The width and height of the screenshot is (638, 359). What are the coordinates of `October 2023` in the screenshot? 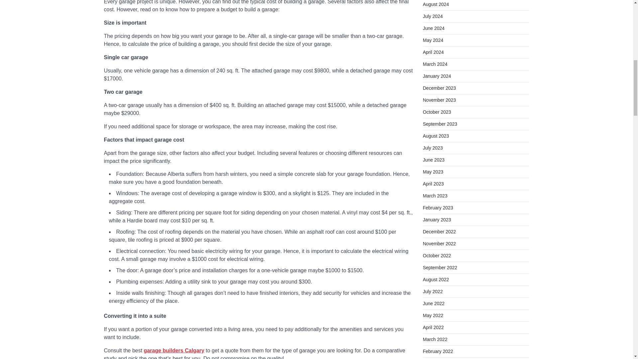 It's located at (437, 112).